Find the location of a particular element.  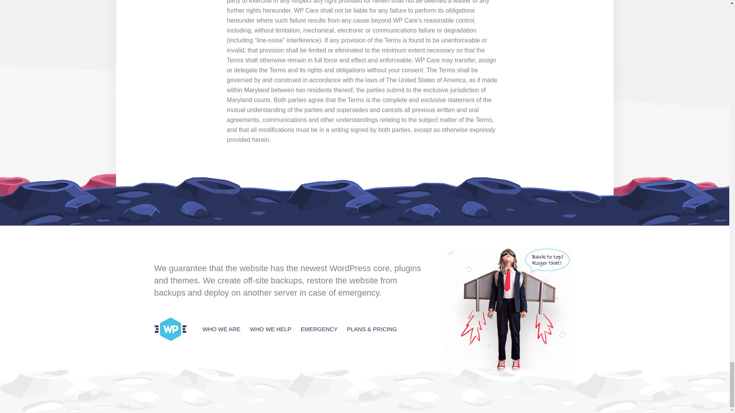

WHO WE ARE is located at coordinates (221, 329).